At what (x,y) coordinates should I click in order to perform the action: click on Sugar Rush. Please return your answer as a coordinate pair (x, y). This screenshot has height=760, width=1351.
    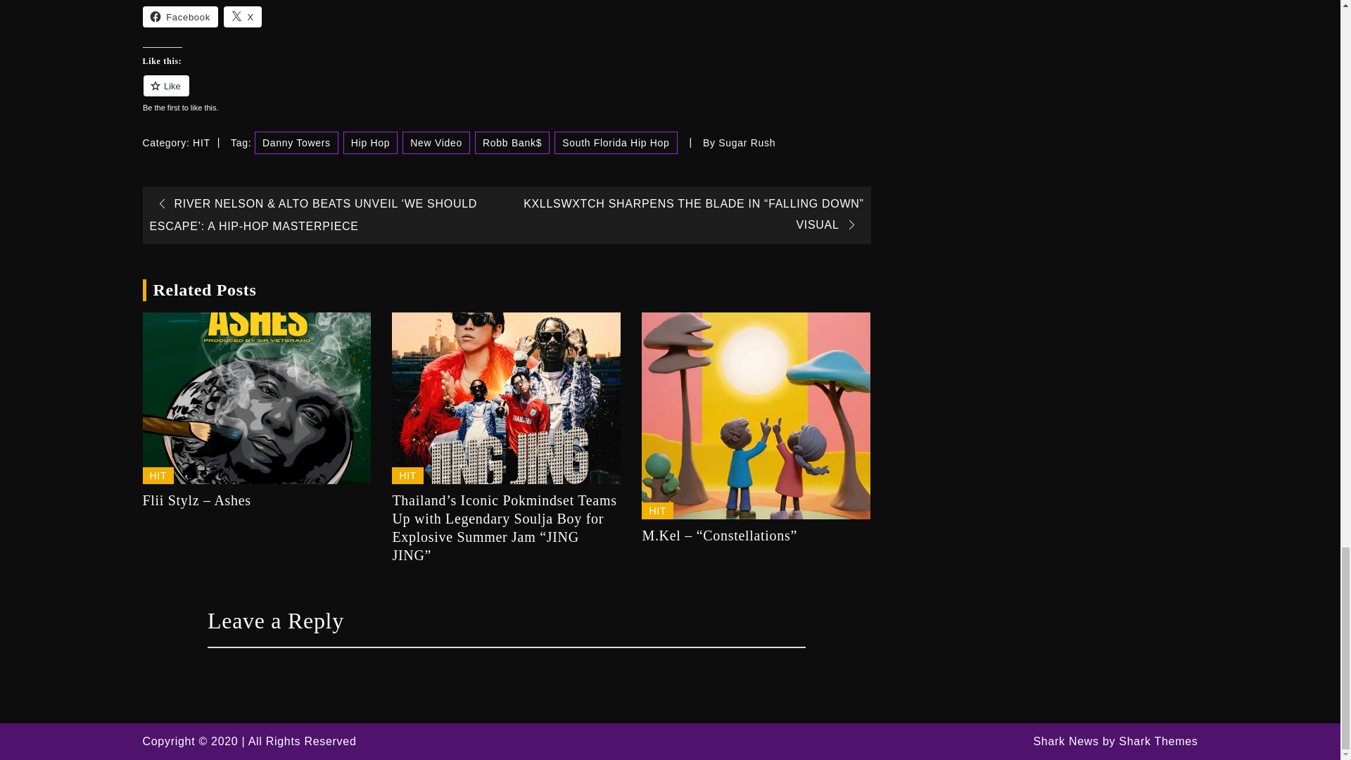
    Looking at the image, I should click on (747, 142).